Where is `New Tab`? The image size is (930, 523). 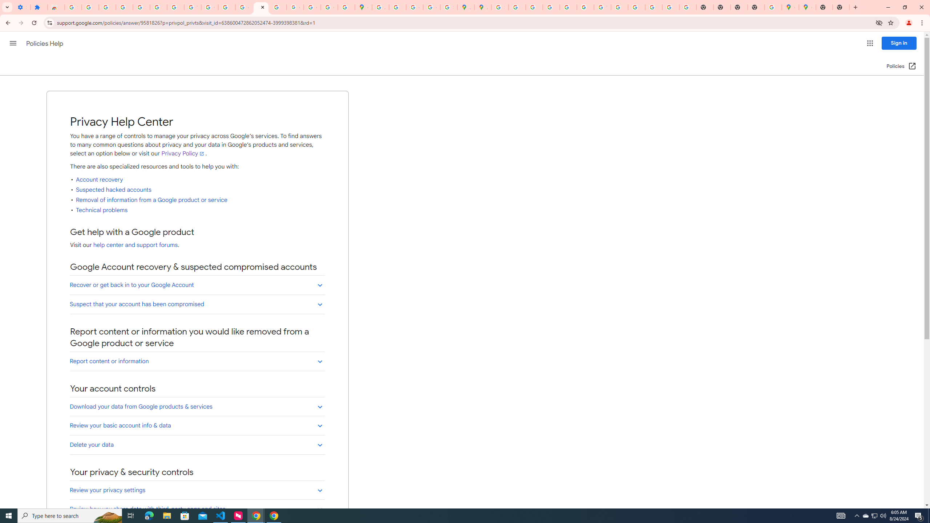 New Tab is located at coordinates (756, 7).